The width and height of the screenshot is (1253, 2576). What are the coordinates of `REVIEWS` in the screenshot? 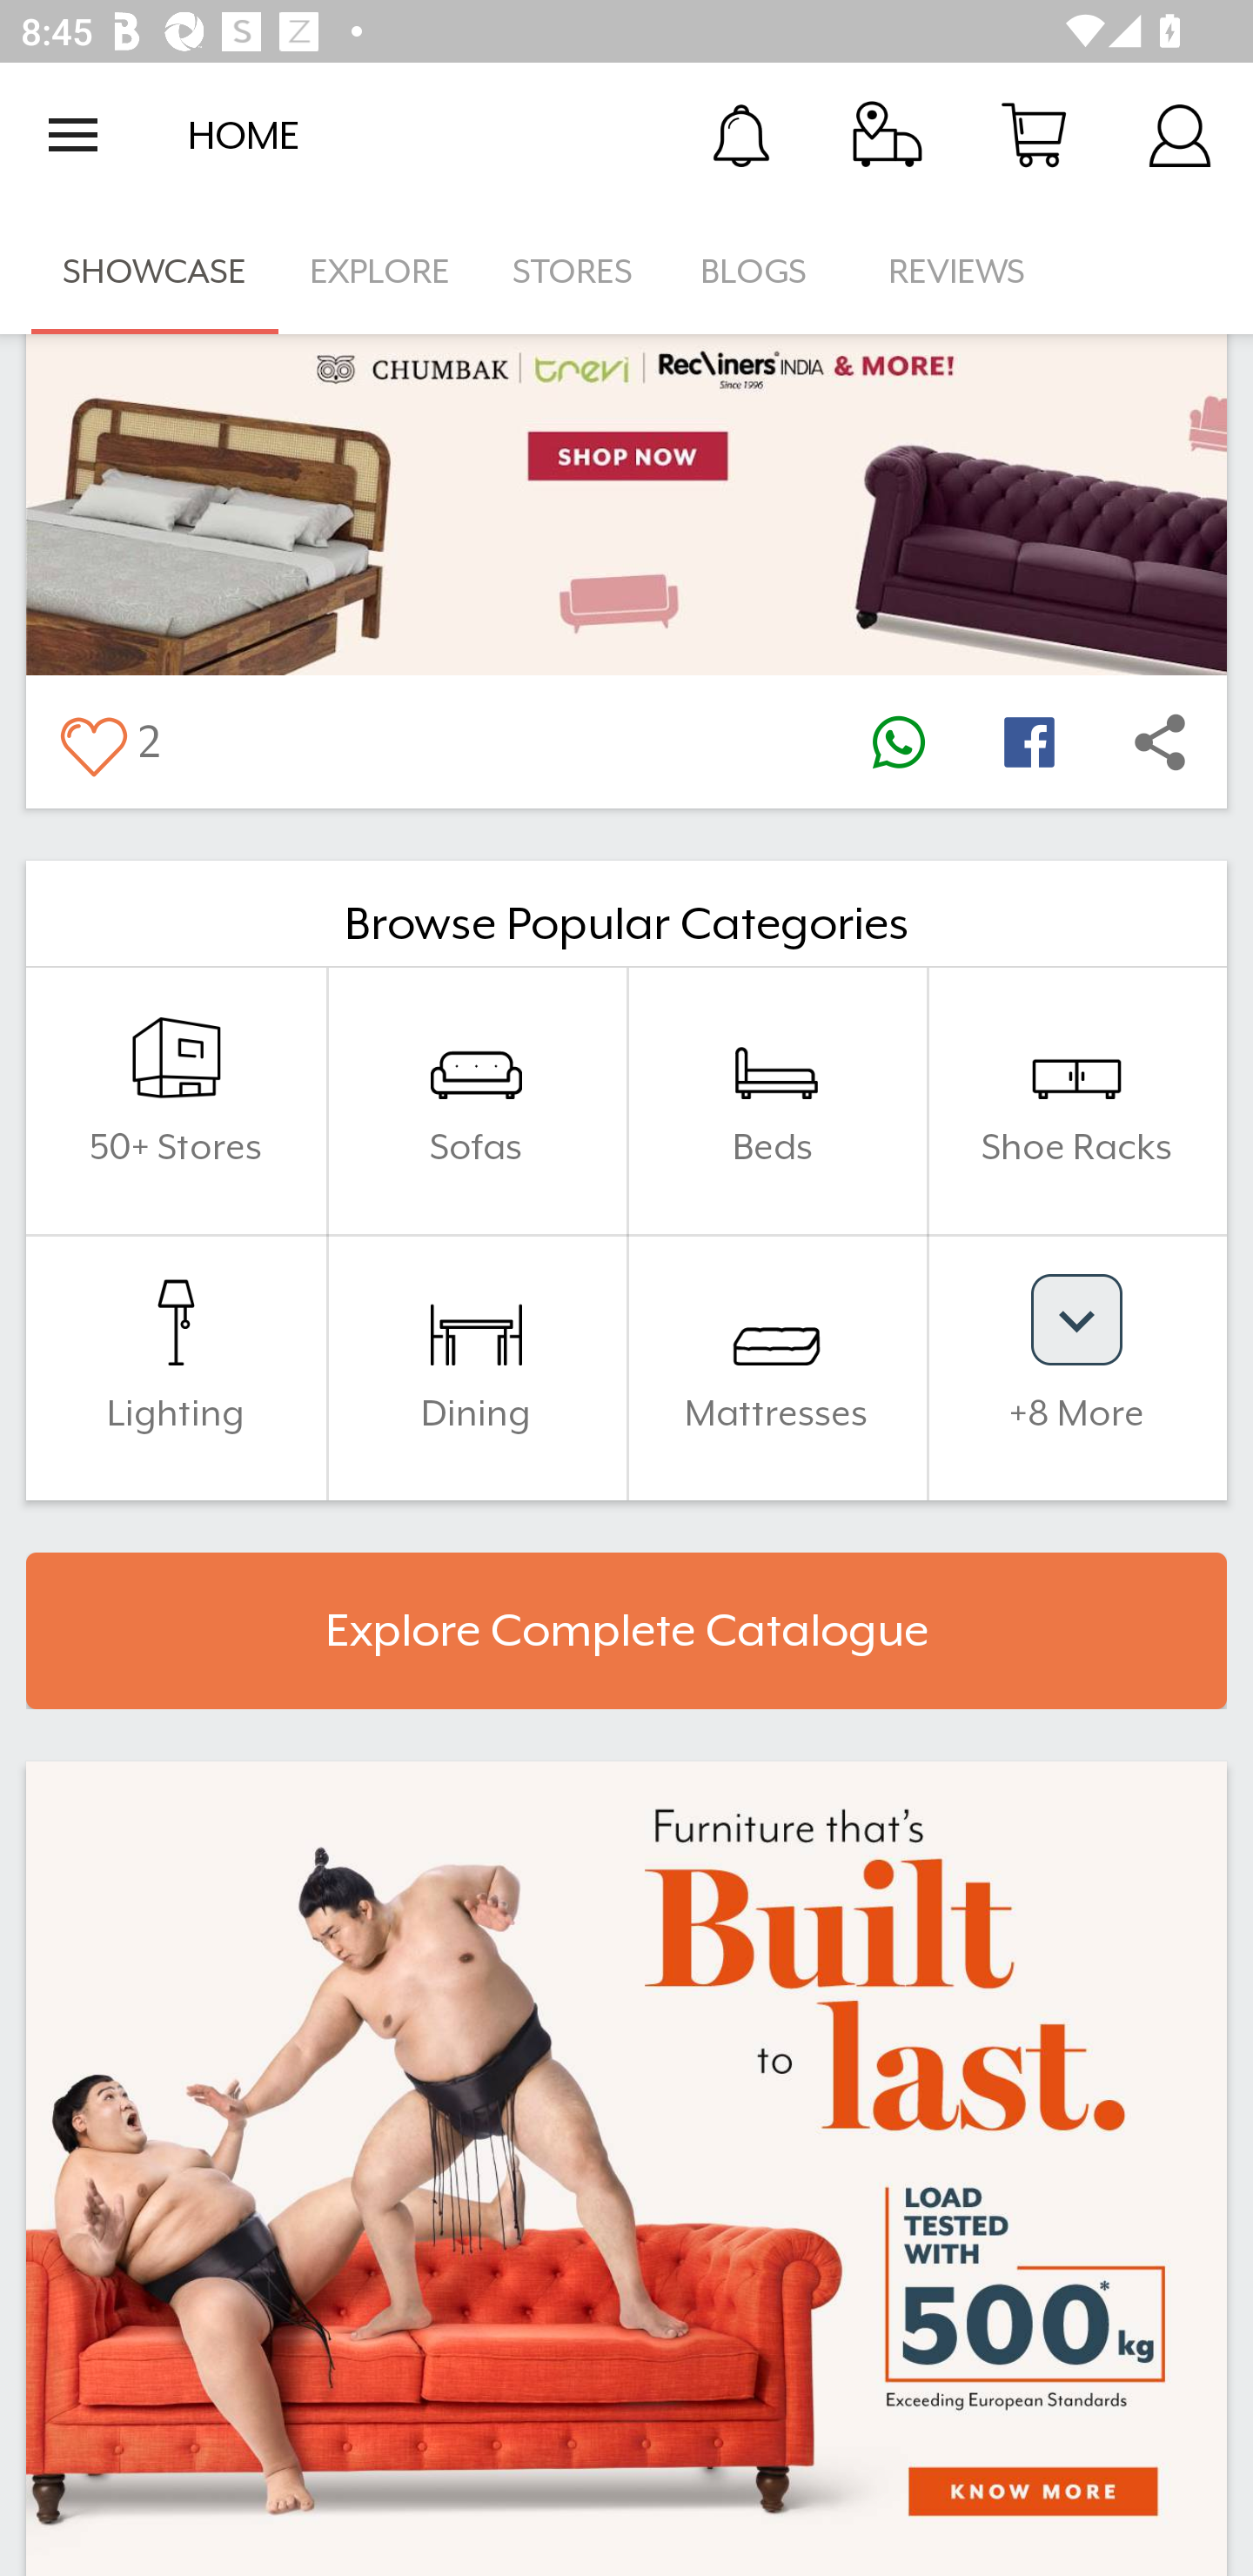 It's located at (957, 272).